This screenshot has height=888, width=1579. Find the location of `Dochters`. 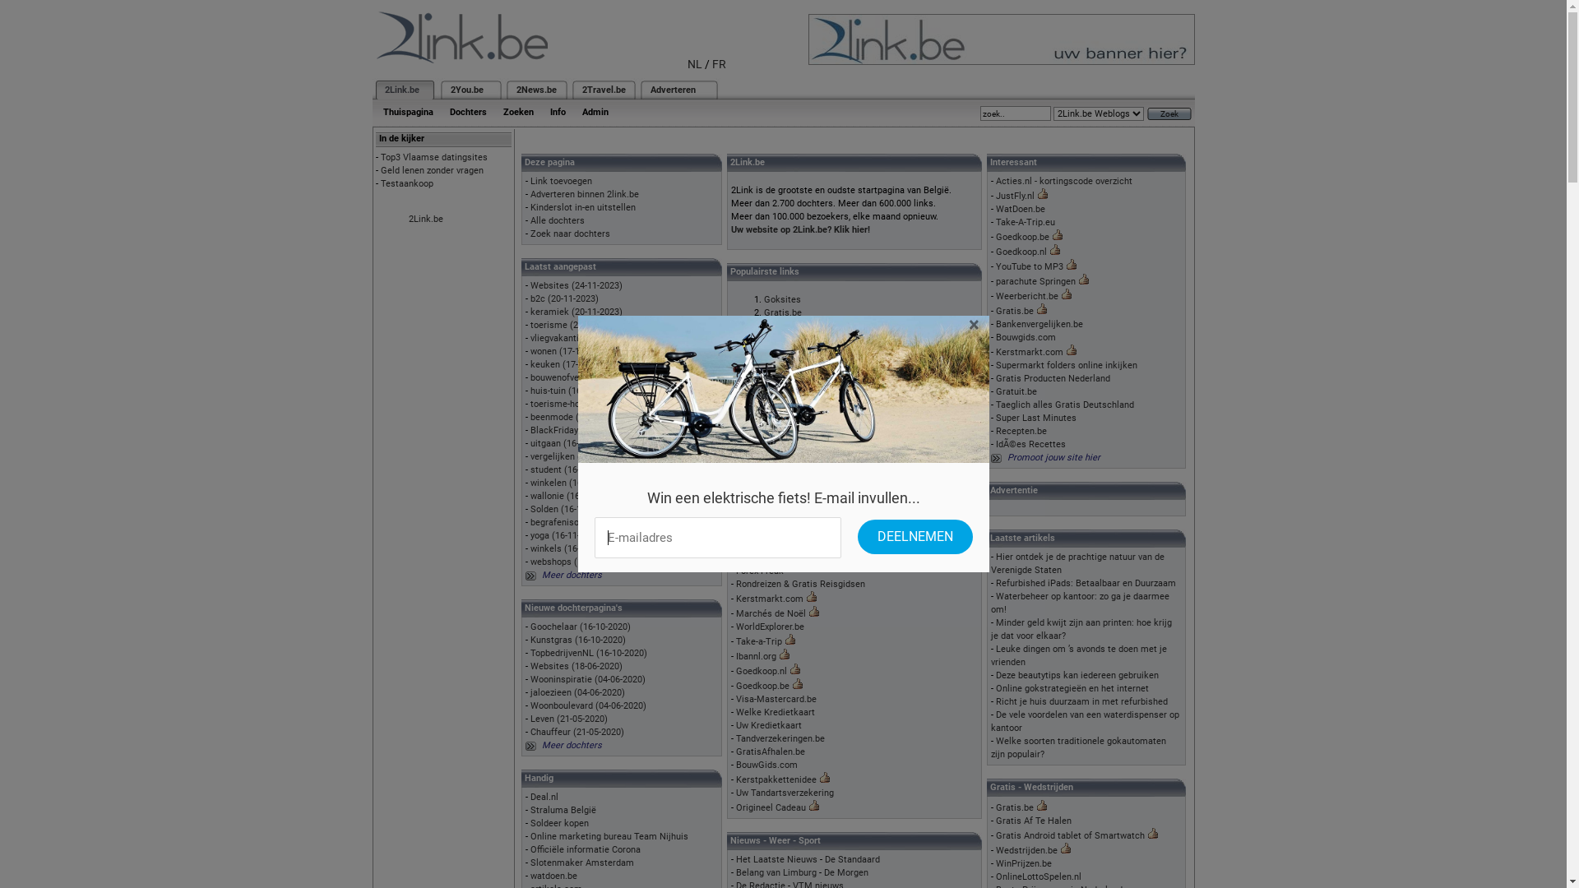

Dochters is located at coordinates (467, 112).